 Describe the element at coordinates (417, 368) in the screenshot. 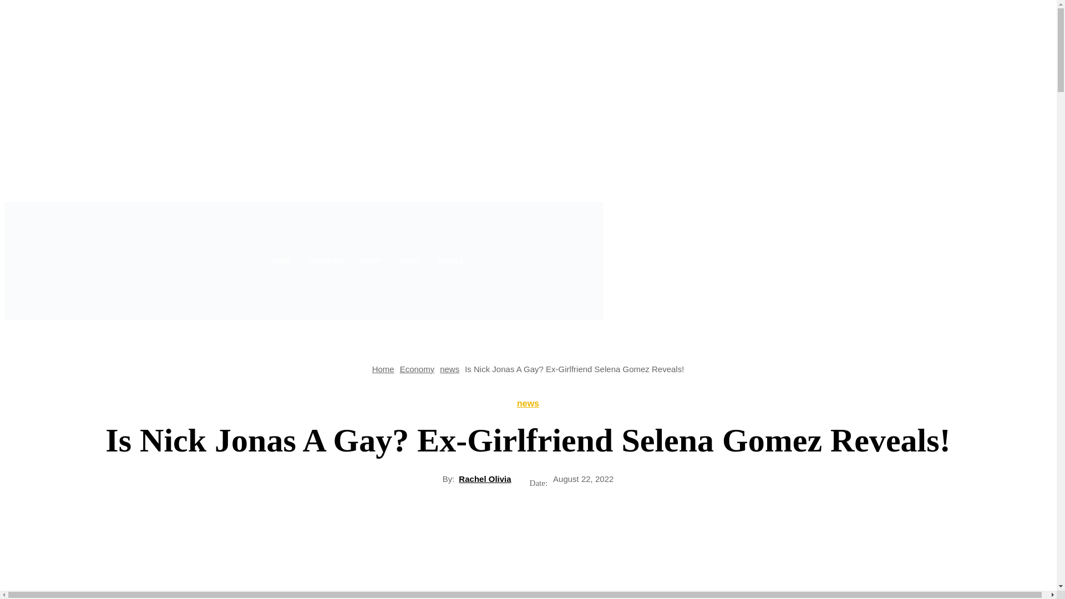

I see `Economy` at that location.